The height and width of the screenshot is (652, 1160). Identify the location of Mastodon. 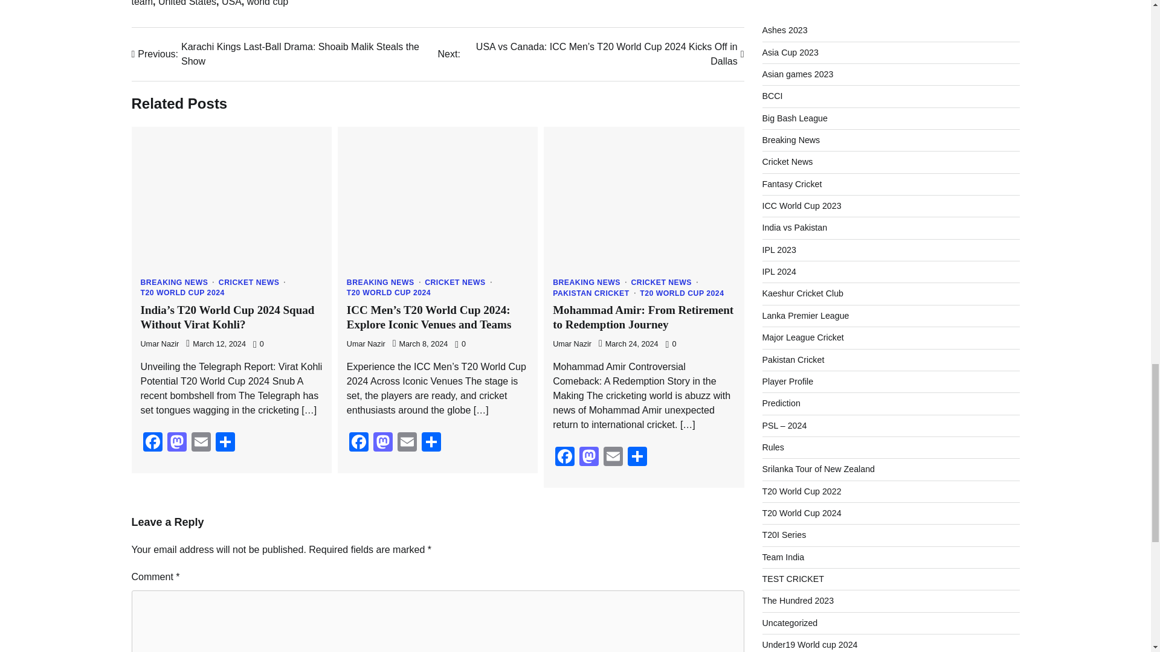
(176, 443).